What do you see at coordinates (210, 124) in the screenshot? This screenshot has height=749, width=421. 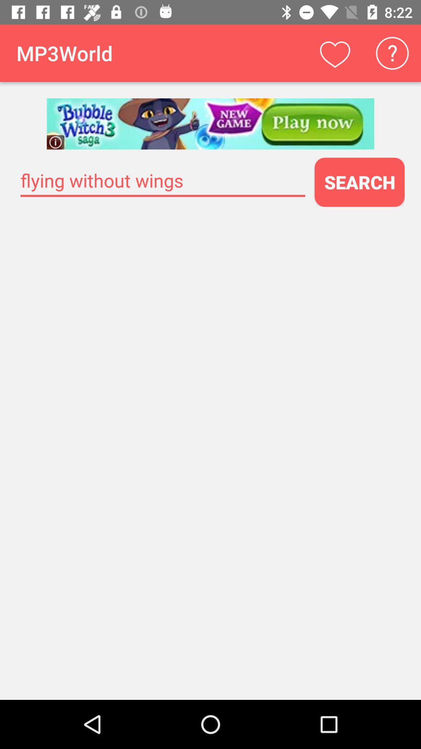 I see `go to play now` at bounding box center [210, 124].